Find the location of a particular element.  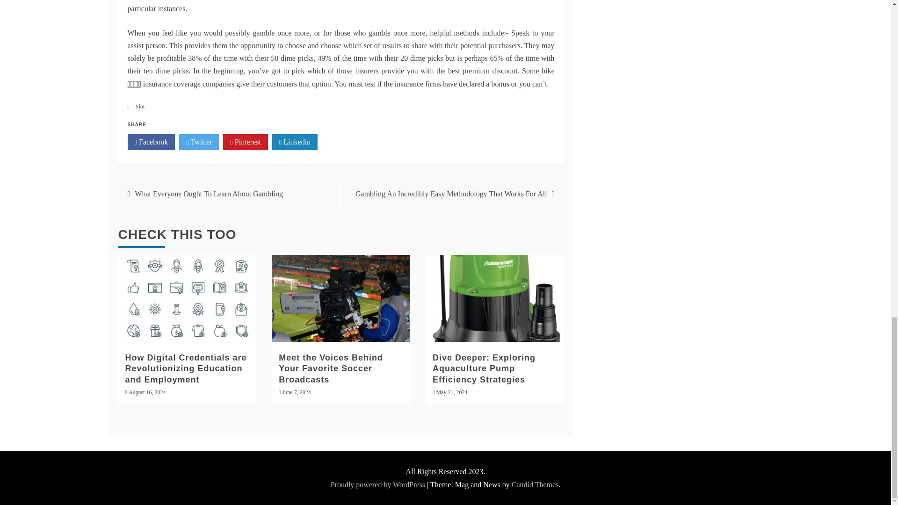

What Everyone Ought To Learn About Gambling is located at coordinates (209, 194).